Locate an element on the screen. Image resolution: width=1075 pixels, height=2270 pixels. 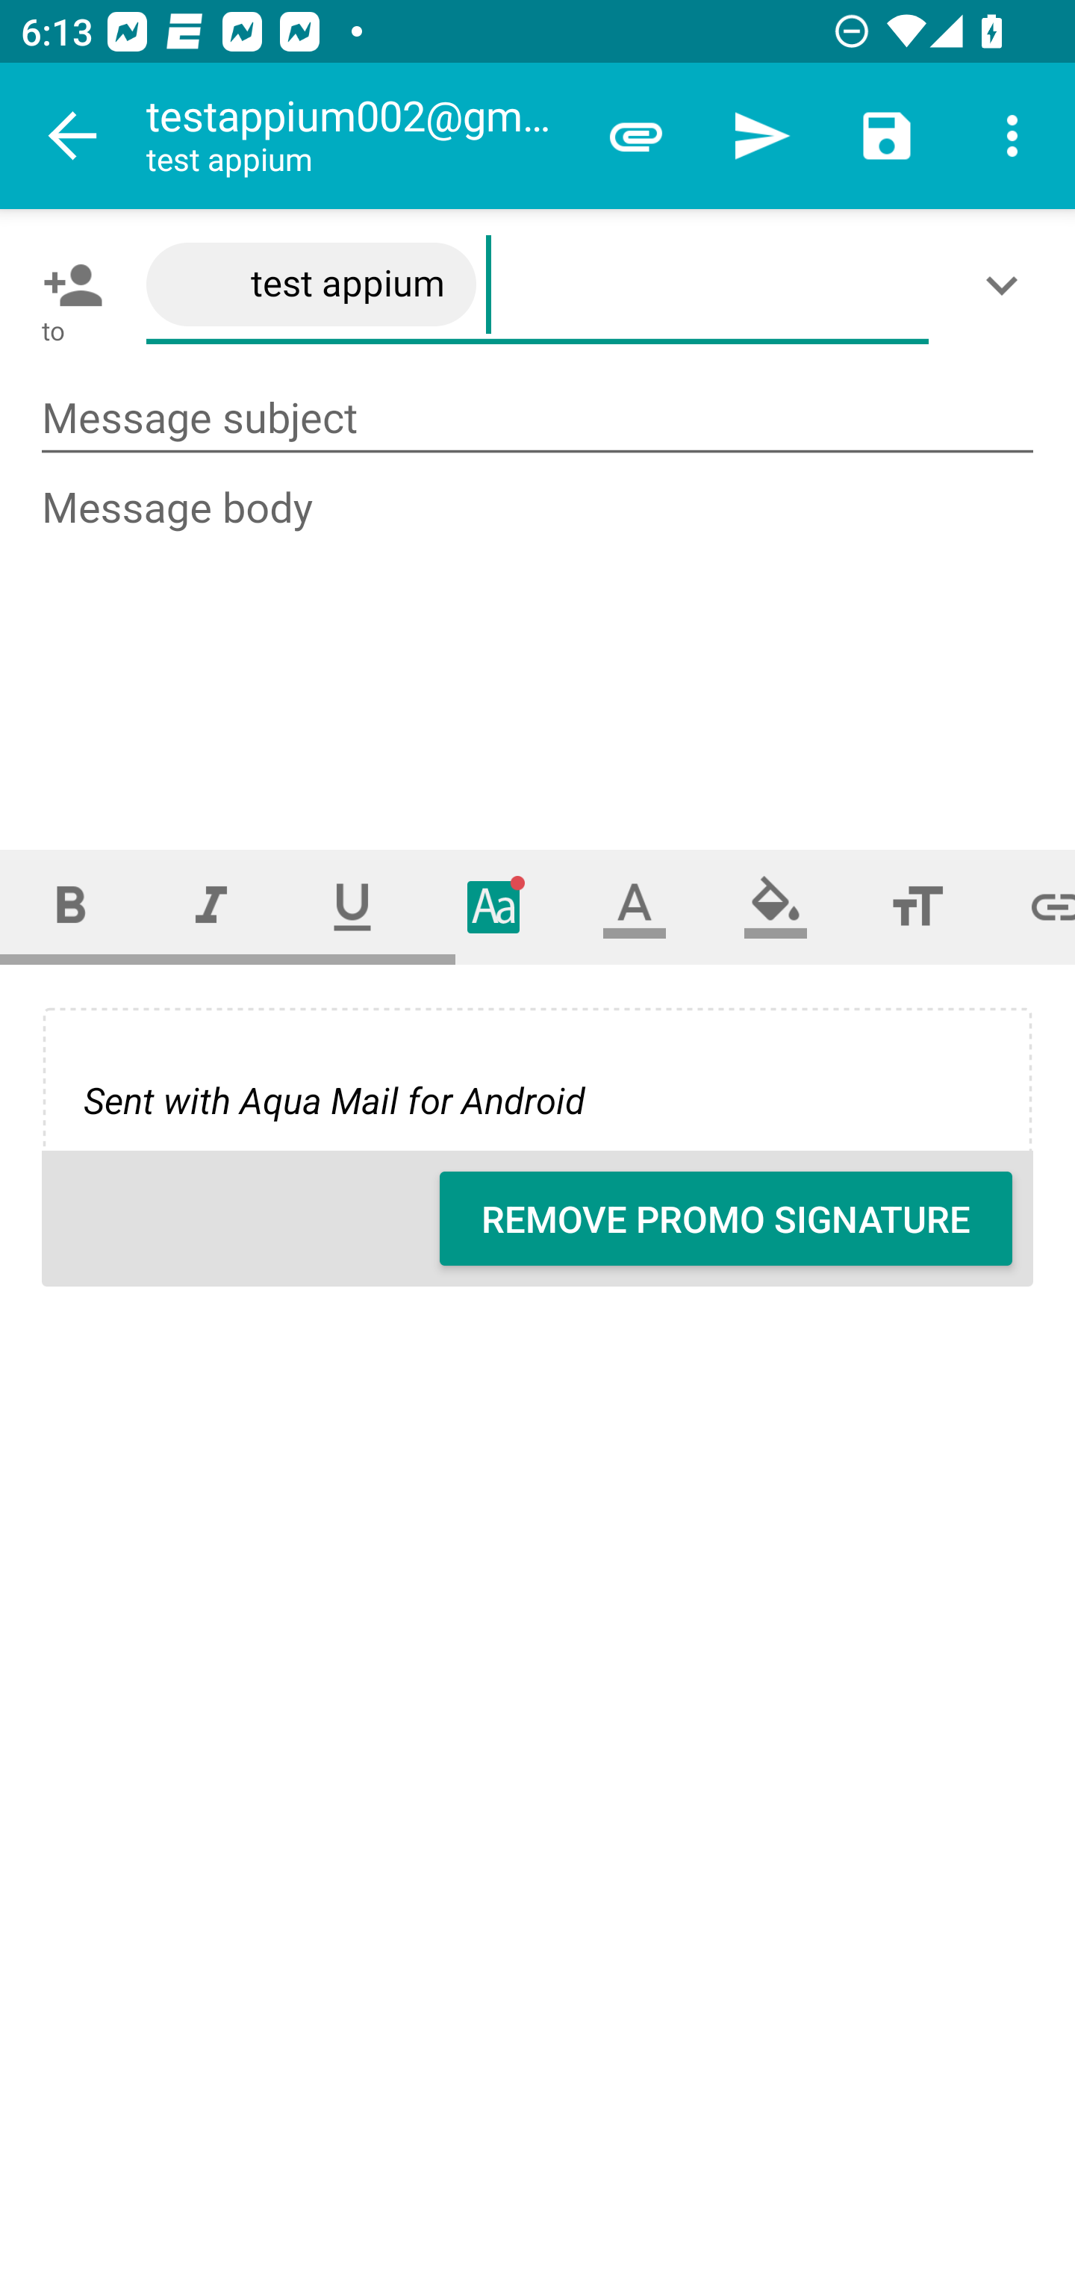
testappium002@gmail.com test appium is located at coordinates (359, 136).